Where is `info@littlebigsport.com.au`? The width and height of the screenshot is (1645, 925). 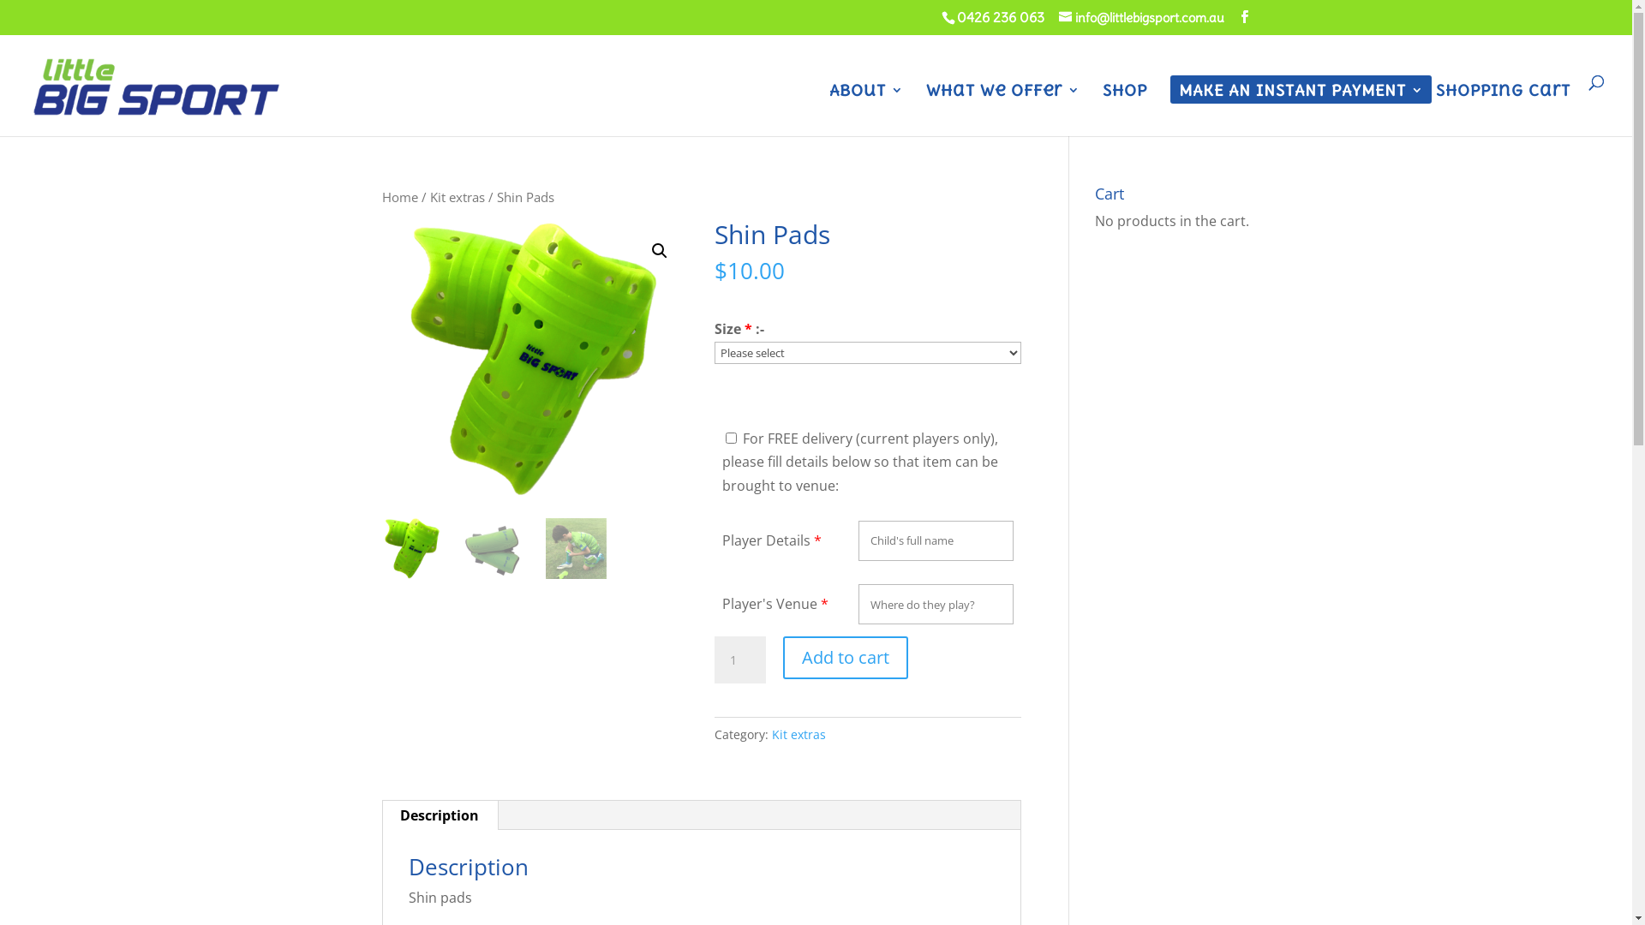
info@littlebigsport.com.au is located at coordinates (1141, 17).